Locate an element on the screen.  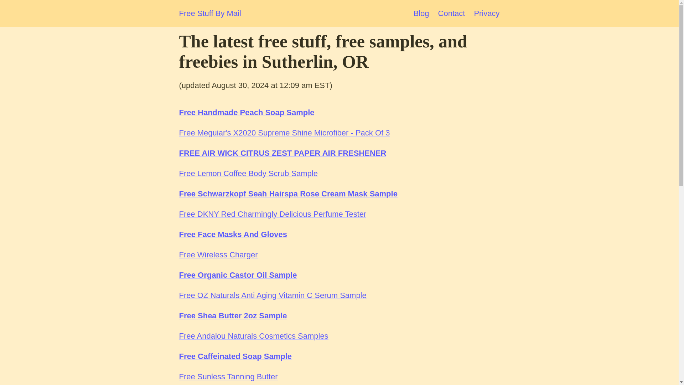
Free OZ Naturals Anti Aging Vitamin C Serum Sample is located at coordinates (272, 295).